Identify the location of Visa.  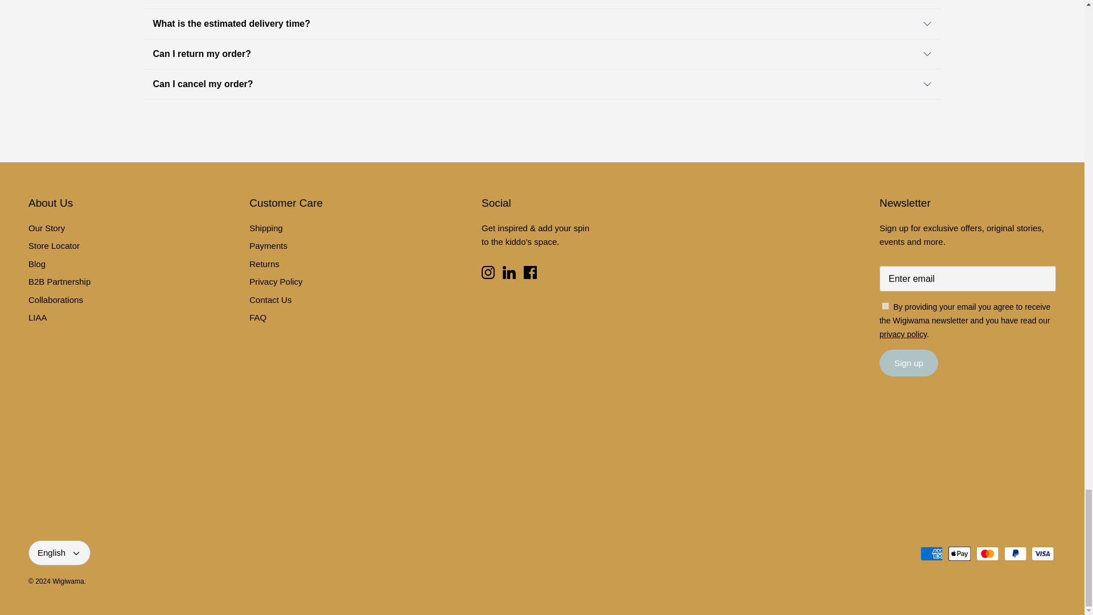
(1042, 553).